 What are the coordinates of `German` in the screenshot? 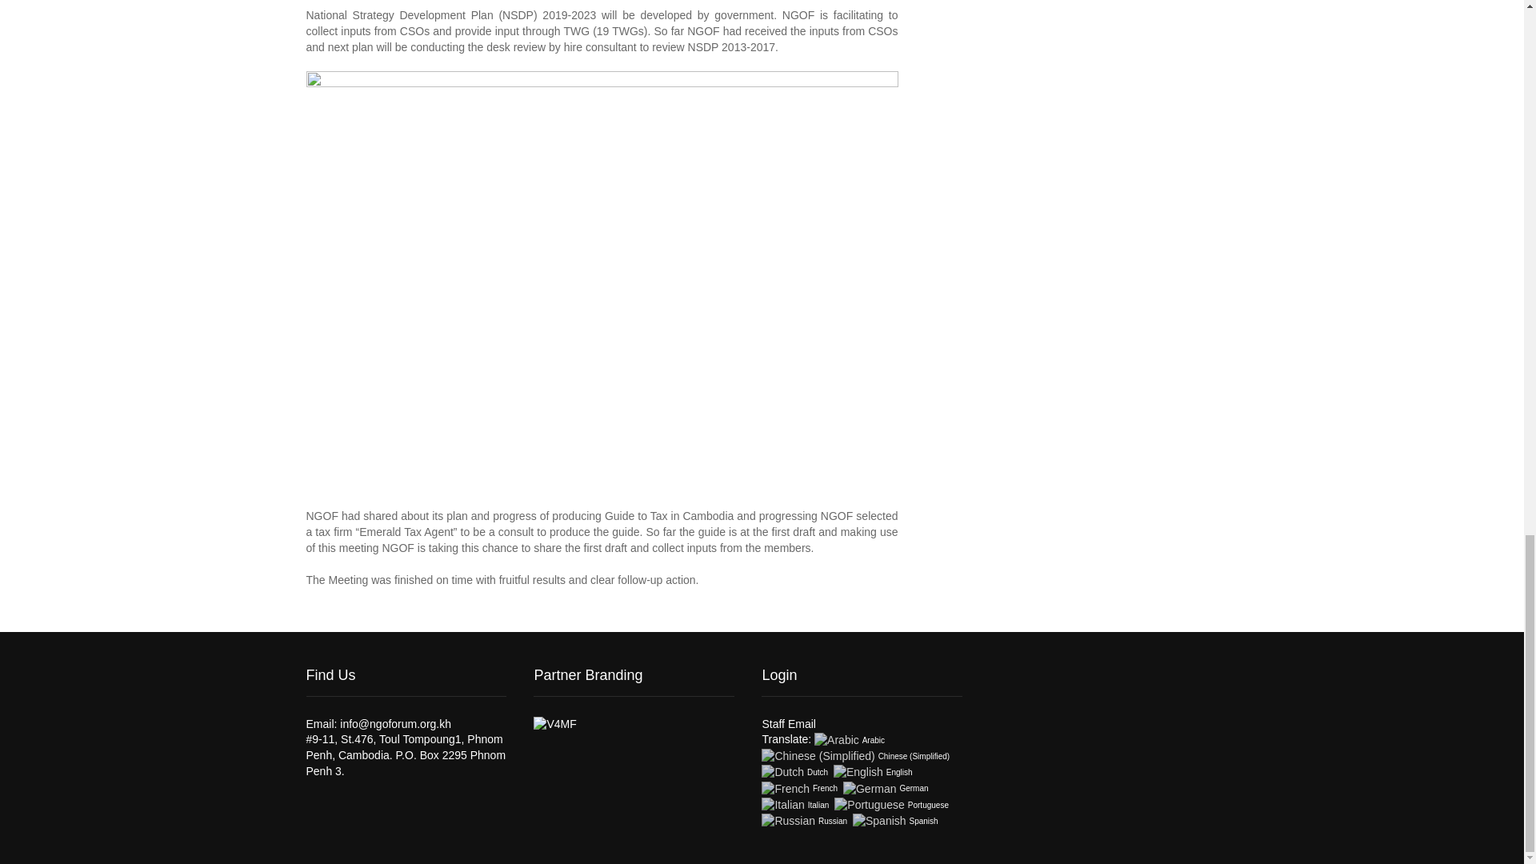 It's located at (886, 787).